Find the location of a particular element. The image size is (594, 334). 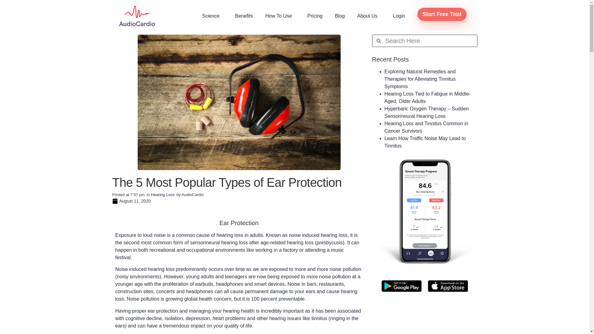

Start Free Trial is located at coordinates (441, 14).